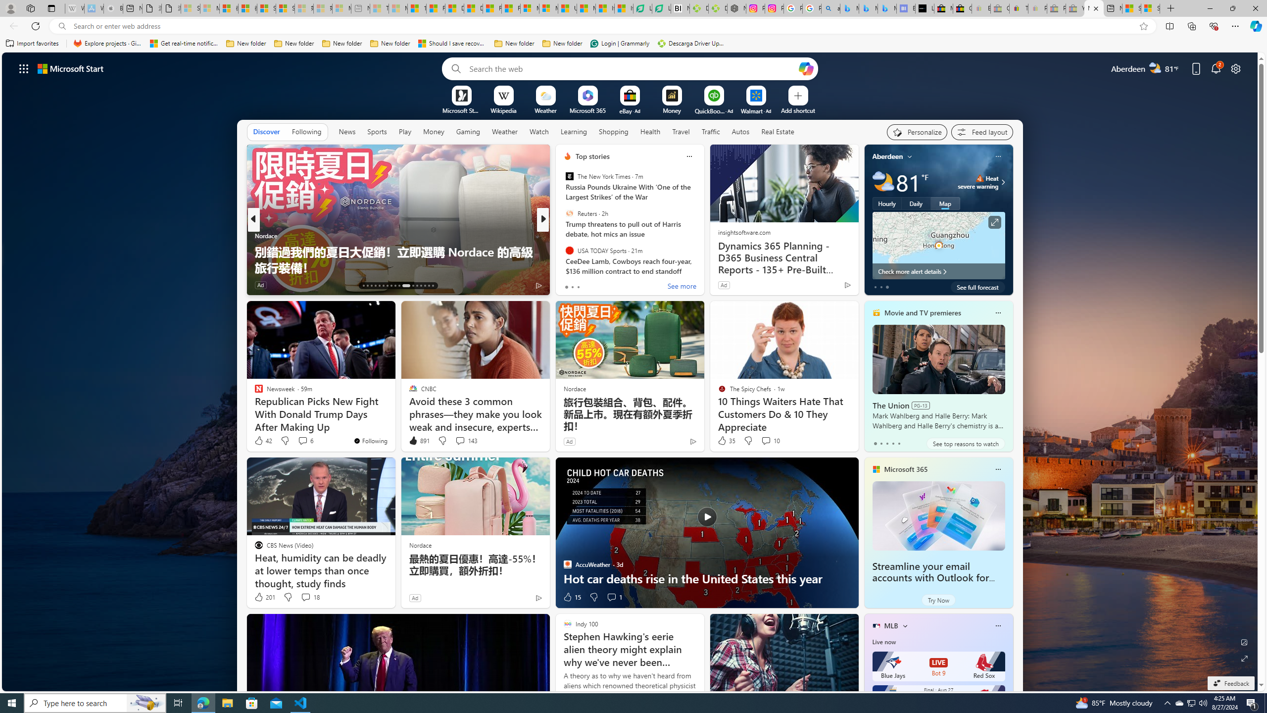 The height and width of the screenshot is (713, 1267). I want to click on AutomationID: tab-21, so click(395, 286).